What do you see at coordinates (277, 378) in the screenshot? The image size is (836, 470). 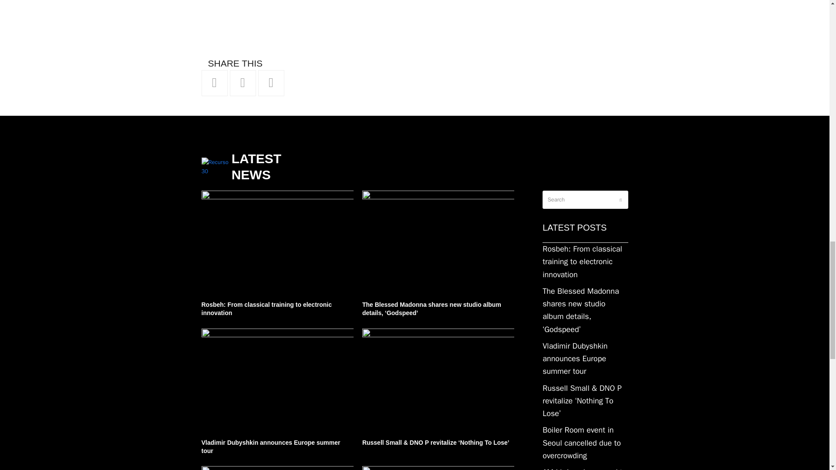 I see `Vladimir Dubyshkin announces Europe summer tour` at bounding box center [277, 378].